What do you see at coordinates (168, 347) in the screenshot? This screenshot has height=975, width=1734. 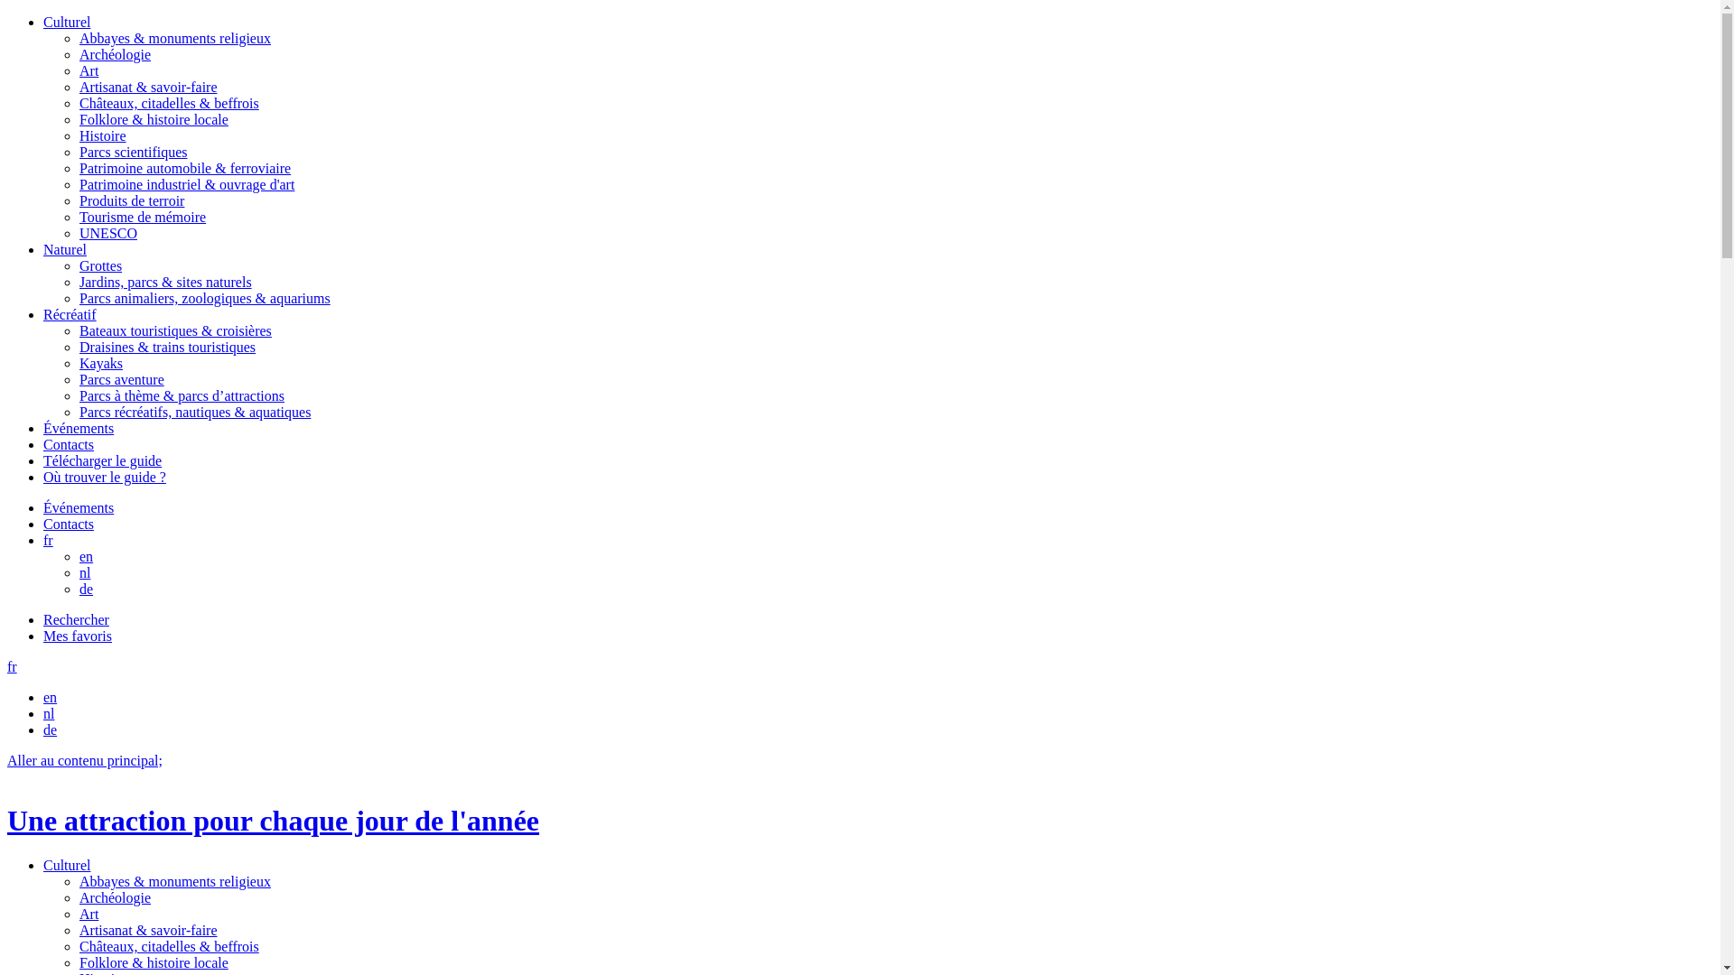 I see `Draisines & trains touristiques` at bounding box center [168, 347].